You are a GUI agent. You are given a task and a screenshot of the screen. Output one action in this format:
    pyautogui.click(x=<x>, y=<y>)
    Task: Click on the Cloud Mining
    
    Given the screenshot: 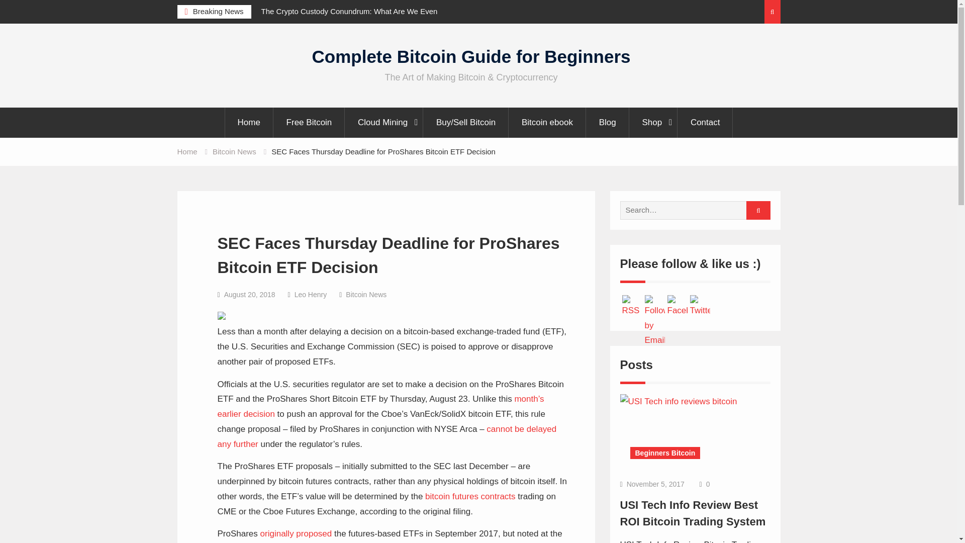 What is the action you would take?
    pyautogui.click(x=384, y=123)
    